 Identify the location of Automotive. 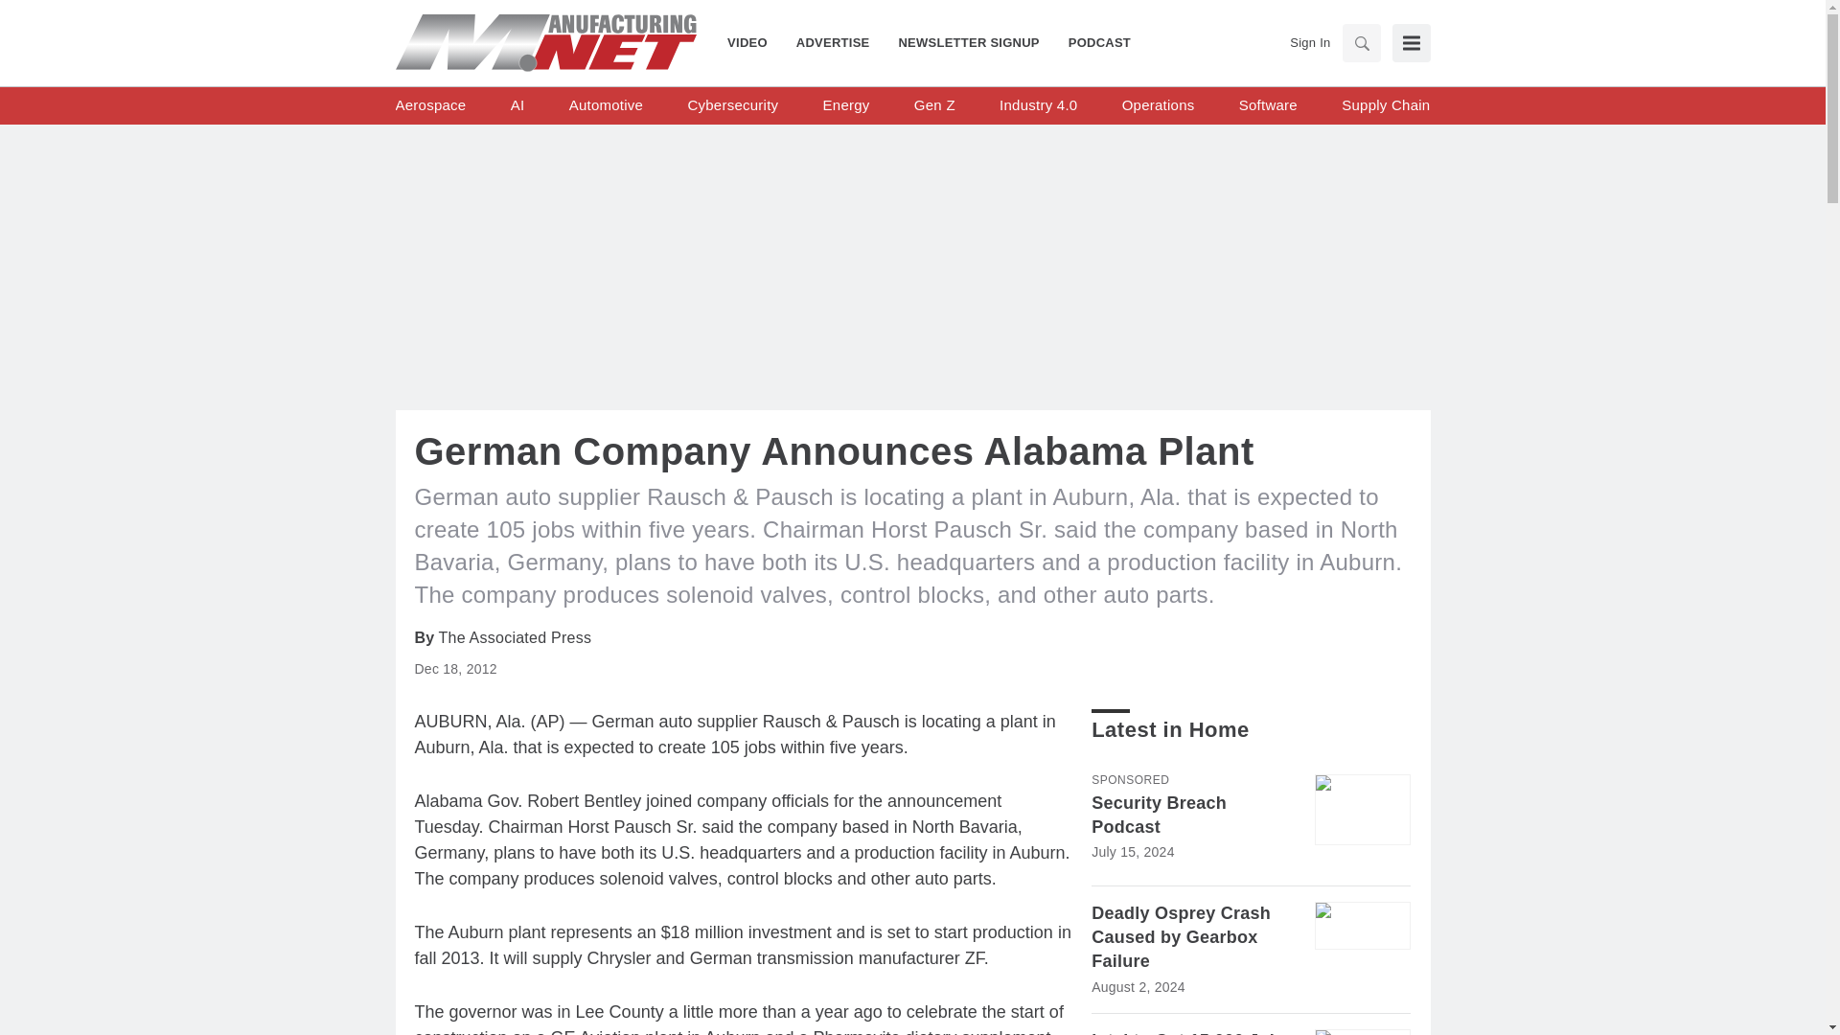
(606, 105).